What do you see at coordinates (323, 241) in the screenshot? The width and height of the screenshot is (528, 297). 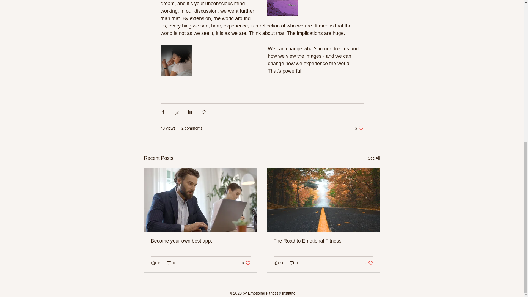 I see `0` at bounding box center [323, 241].